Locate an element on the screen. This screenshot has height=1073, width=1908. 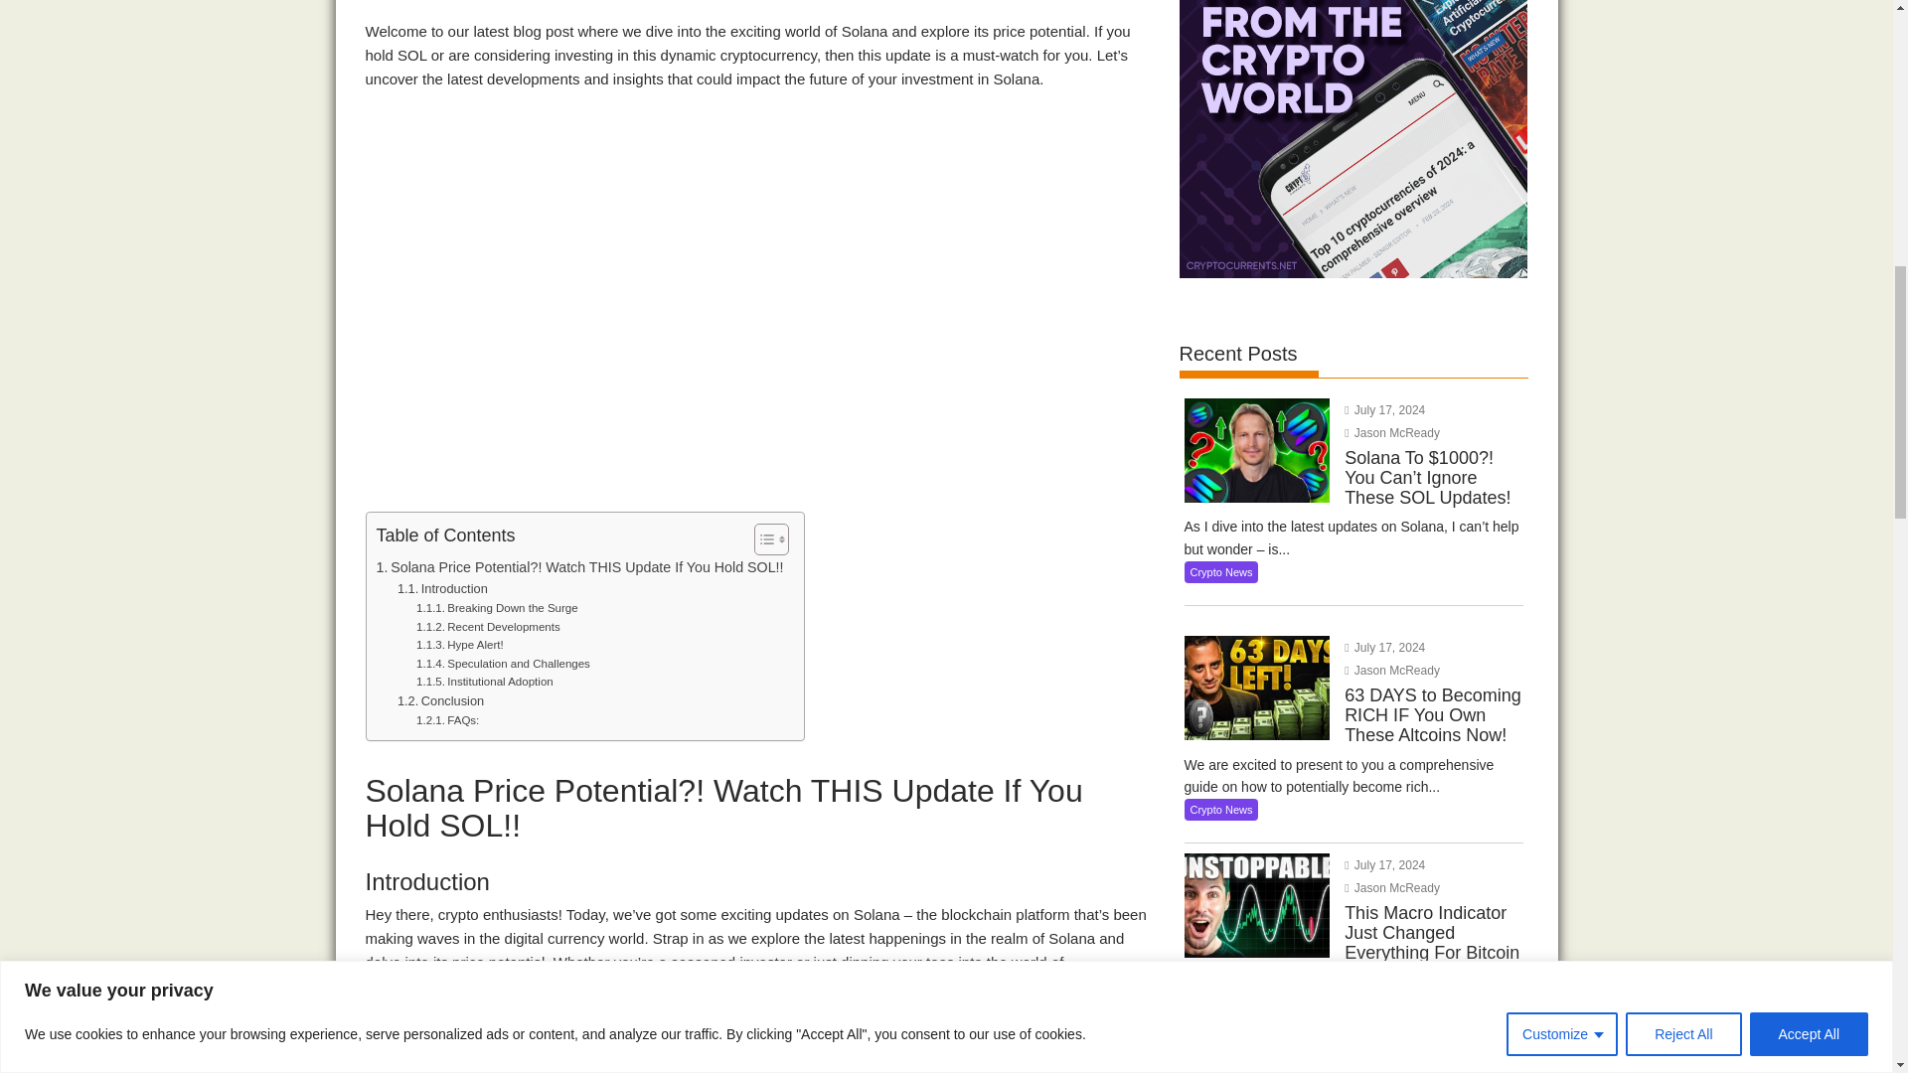
Speculation and Challenges is located at coordinates (503, 664).